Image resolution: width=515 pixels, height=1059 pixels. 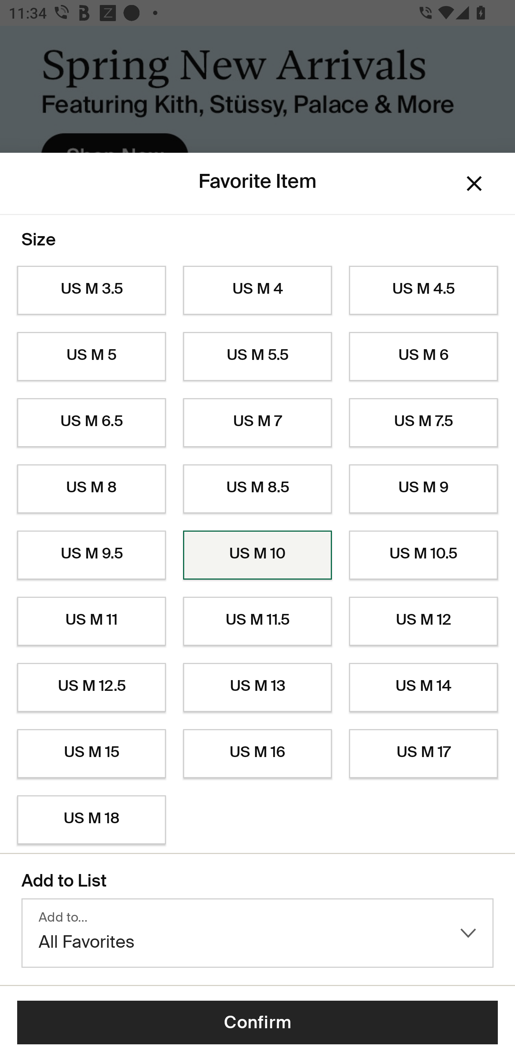 I want to click on US M 4, so click(x=257, y=291).